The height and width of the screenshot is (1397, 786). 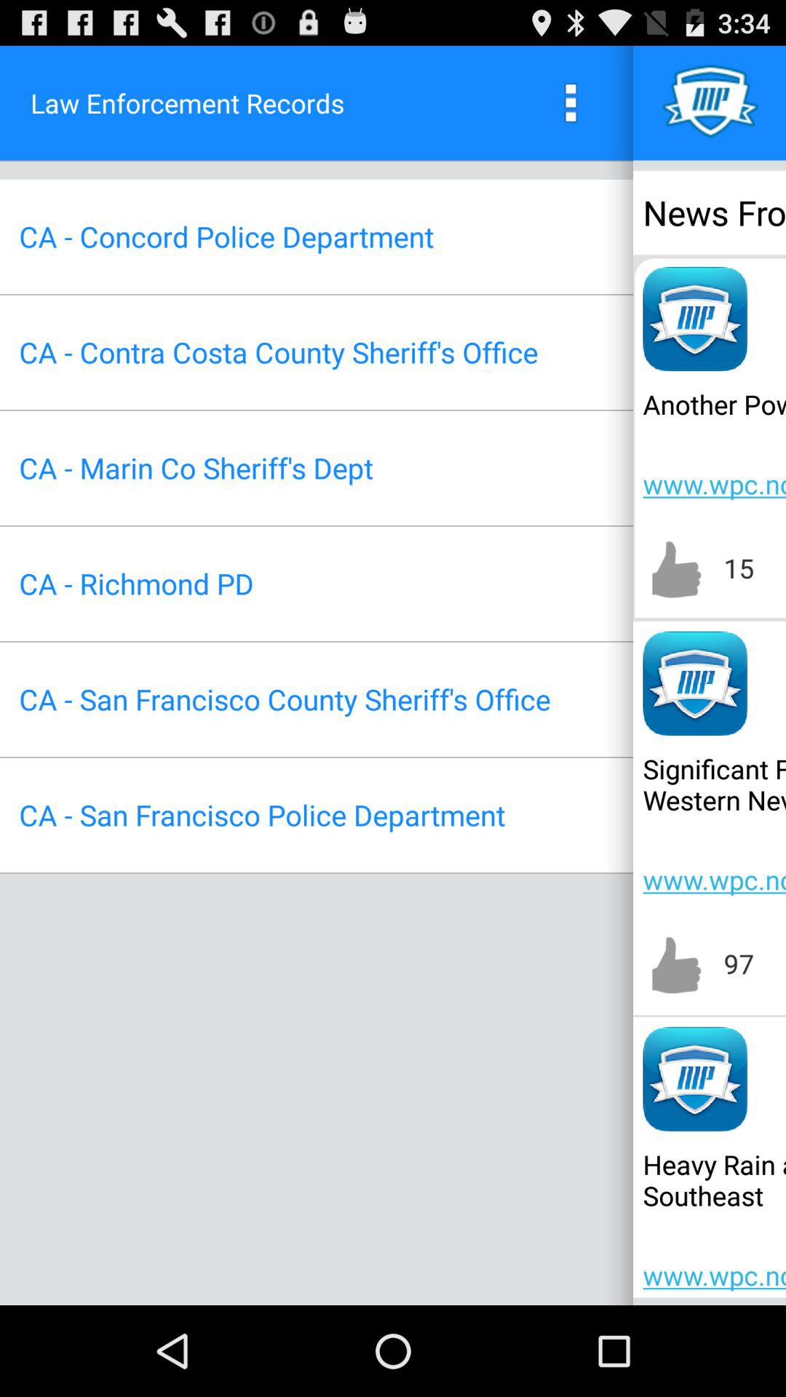 What do you see at coordinates (196, 467) in the screenshot?
I see `turn off app next to the www wpc ncep` at bounding box center [196, 467].